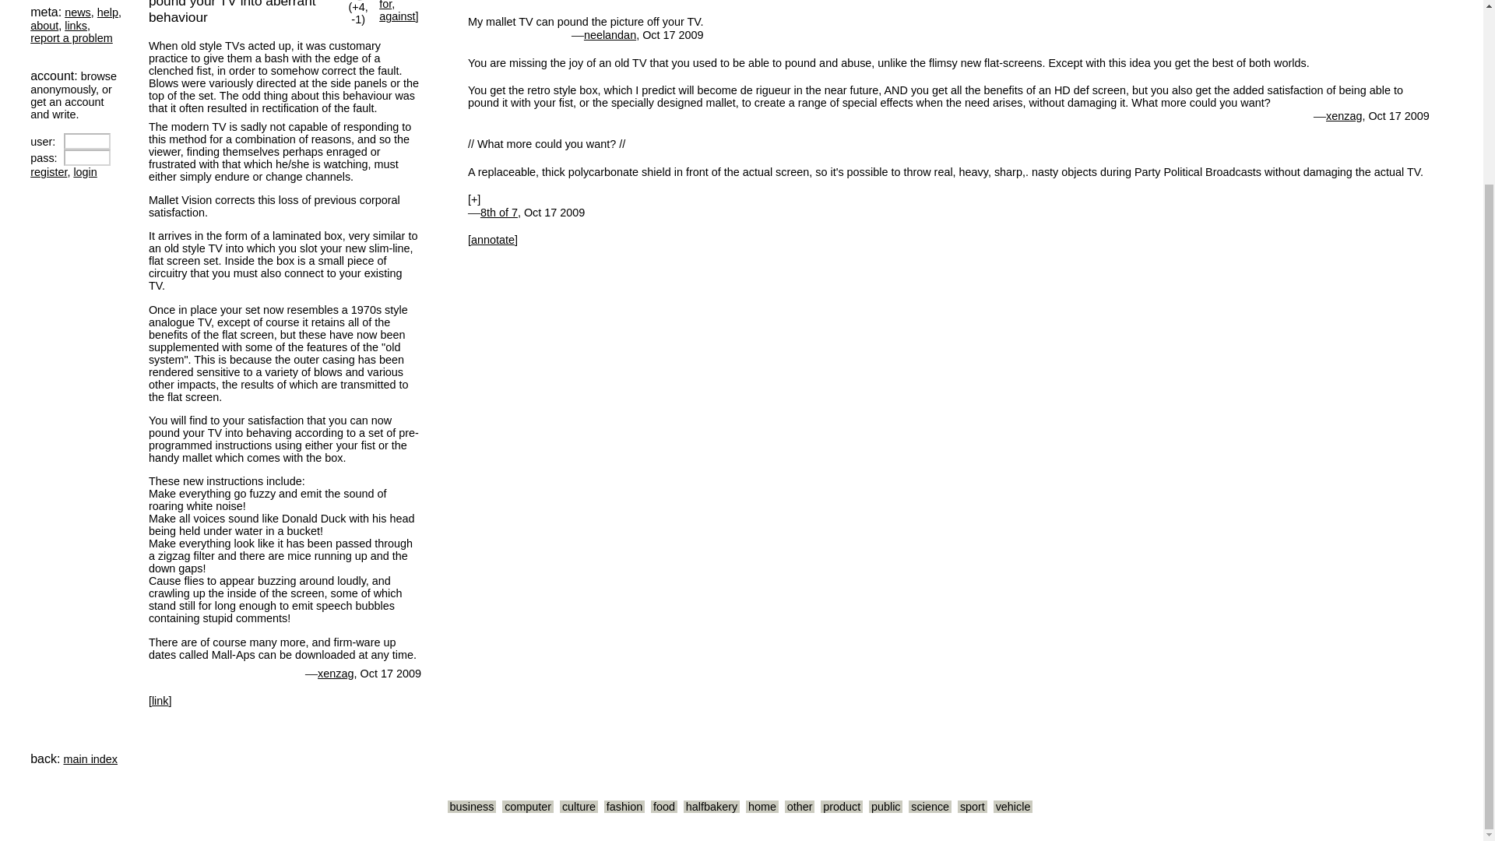 The image size is (1495, 841). I want to click on xenzag, so click(1344, 115).